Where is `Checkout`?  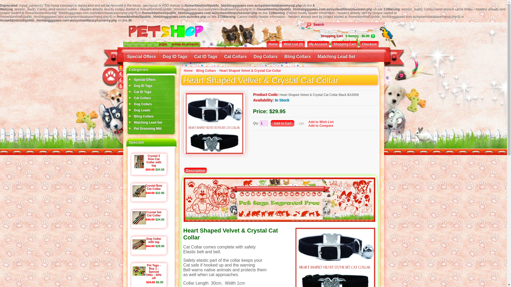
Checkout is located at coordinates (369, 44).